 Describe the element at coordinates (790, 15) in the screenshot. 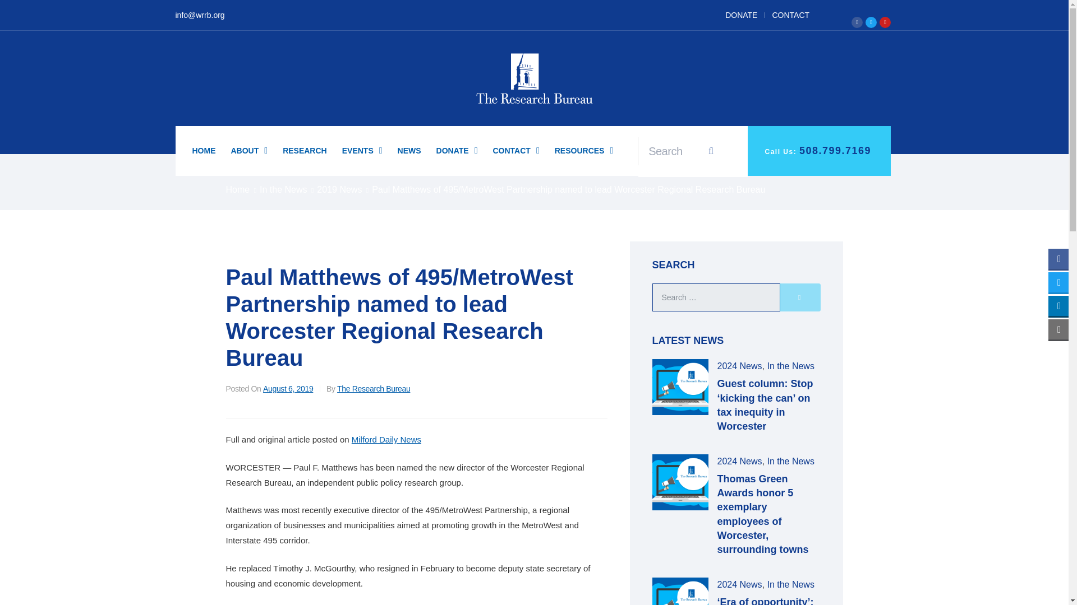

I see `CONTACT` at that location.